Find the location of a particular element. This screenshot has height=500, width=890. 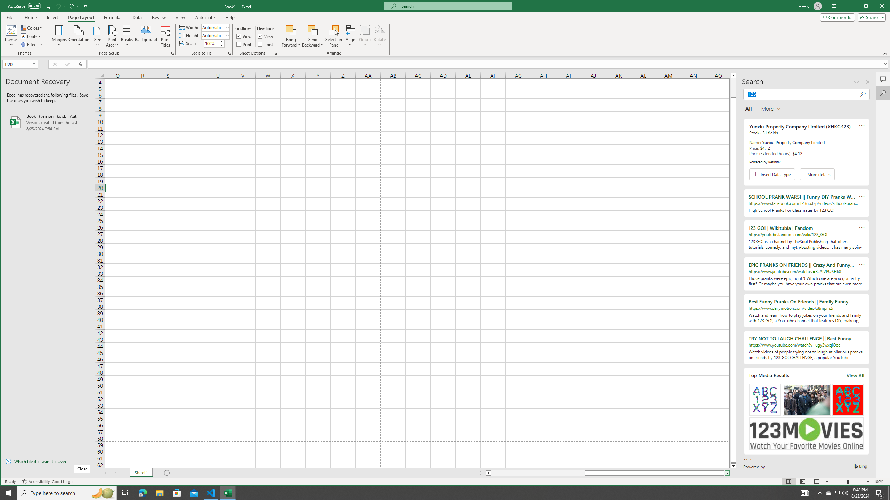

Width is located at coordinates (215, 27).